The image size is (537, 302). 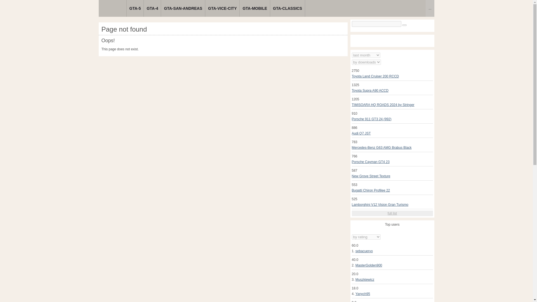 What do you see at coordinates (135, 8) in the screenshot?
I see `GTA-5` at bounding box center [135, 8].